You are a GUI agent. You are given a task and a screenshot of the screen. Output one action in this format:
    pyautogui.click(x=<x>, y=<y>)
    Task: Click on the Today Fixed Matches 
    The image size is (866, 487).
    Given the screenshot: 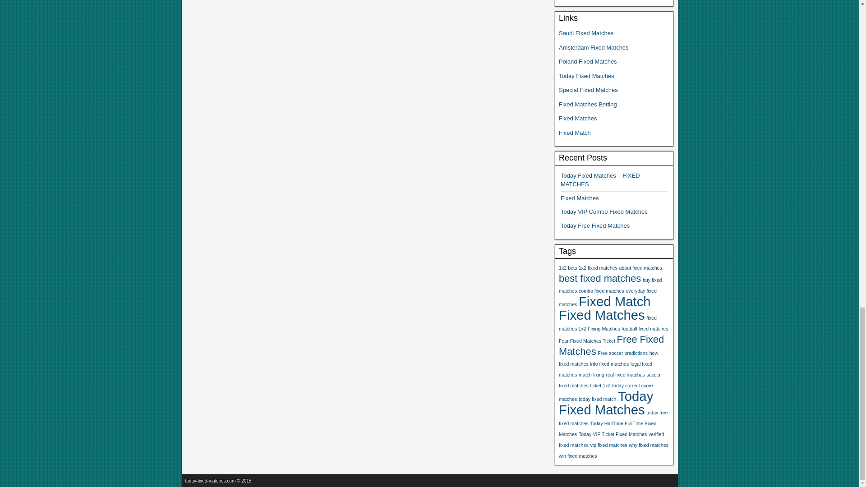 What is the action you would take?
    pyautogui.click(x=587, y=76)
    